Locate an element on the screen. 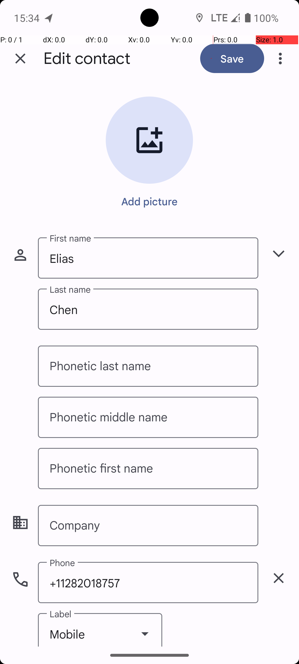 This screenshot has width=299, height=664. delete is located at coordinates (279, 578).